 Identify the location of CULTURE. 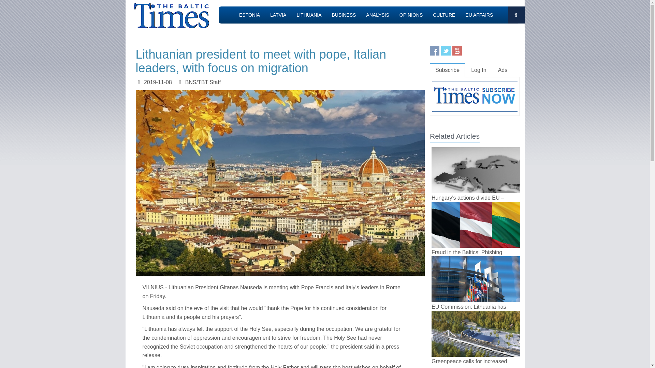
(444, 15).